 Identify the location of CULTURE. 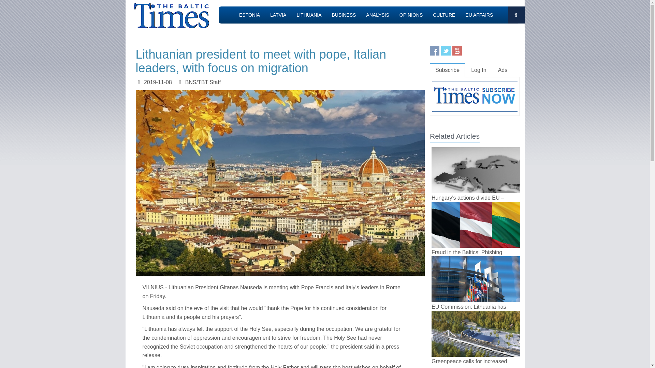
(444, 15).